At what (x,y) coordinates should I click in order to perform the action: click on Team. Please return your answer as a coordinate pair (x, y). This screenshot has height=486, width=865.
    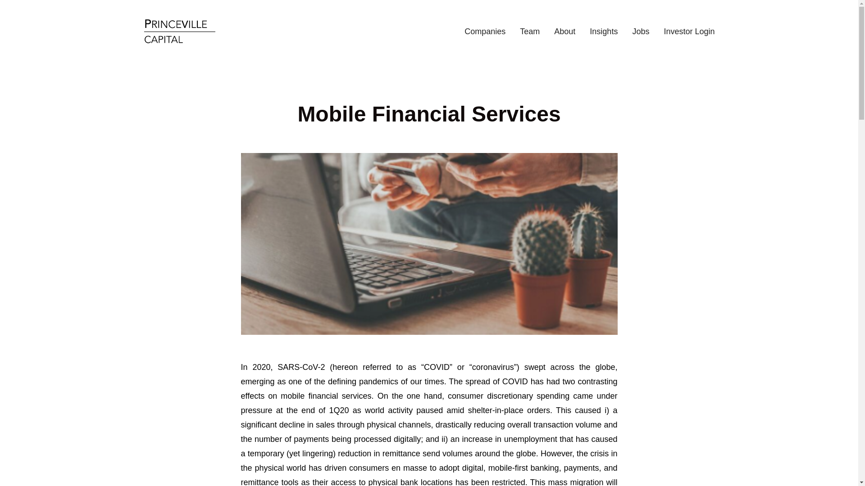
    Looking at the image, I should click on (530, 31).